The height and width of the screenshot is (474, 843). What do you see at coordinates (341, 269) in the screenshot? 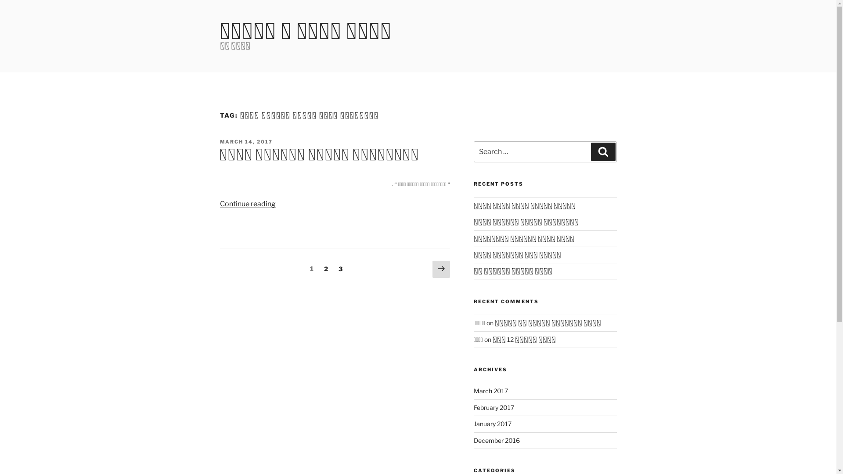
I see `Page
3` at bounding box center [341, 269].